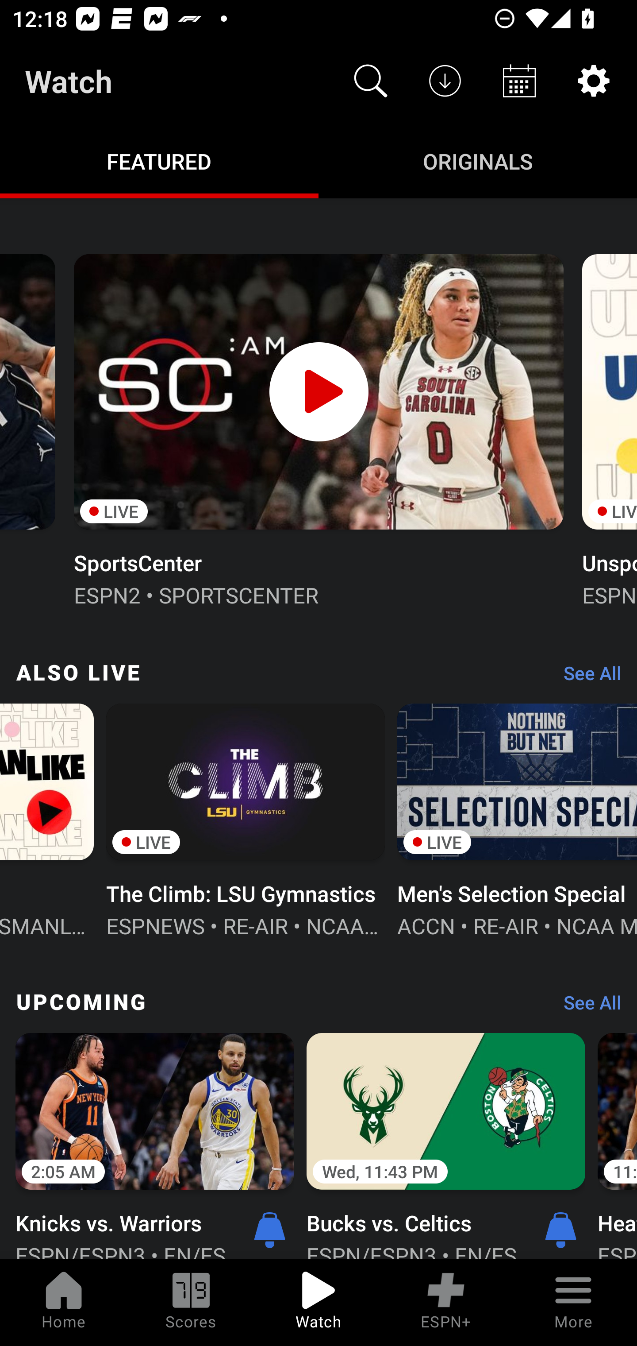 This screenshot has height=1346, width=637. I want to click on Home, so click(64, 1303).